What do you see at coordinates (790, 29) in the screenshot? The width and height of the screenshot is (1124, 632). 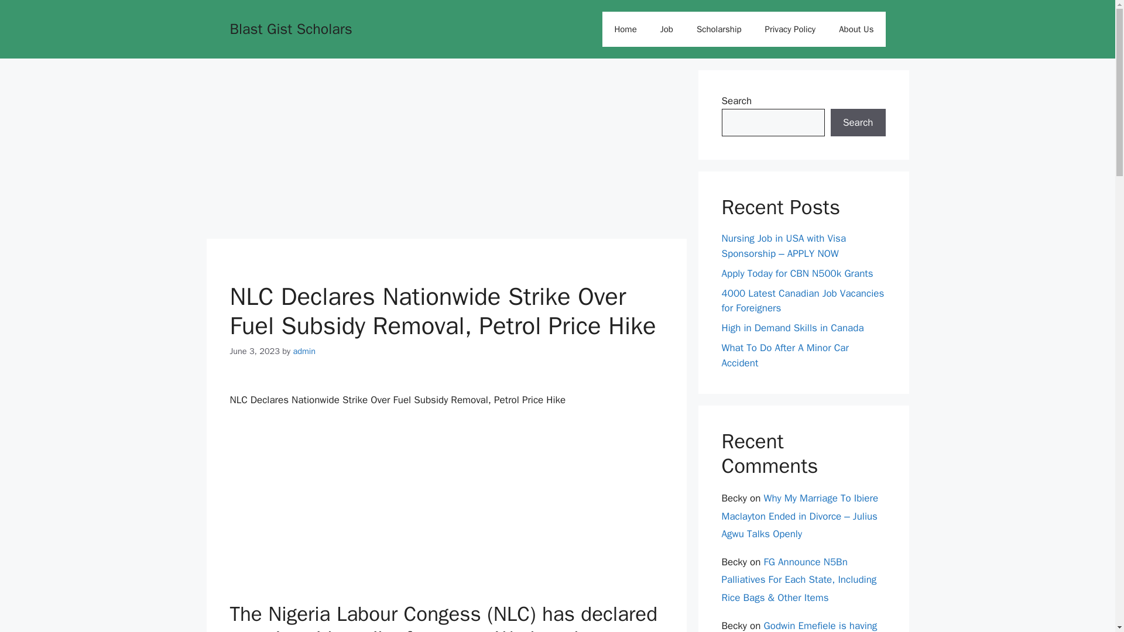 I see `Privacy Policy` at bounding box center [790, 29].